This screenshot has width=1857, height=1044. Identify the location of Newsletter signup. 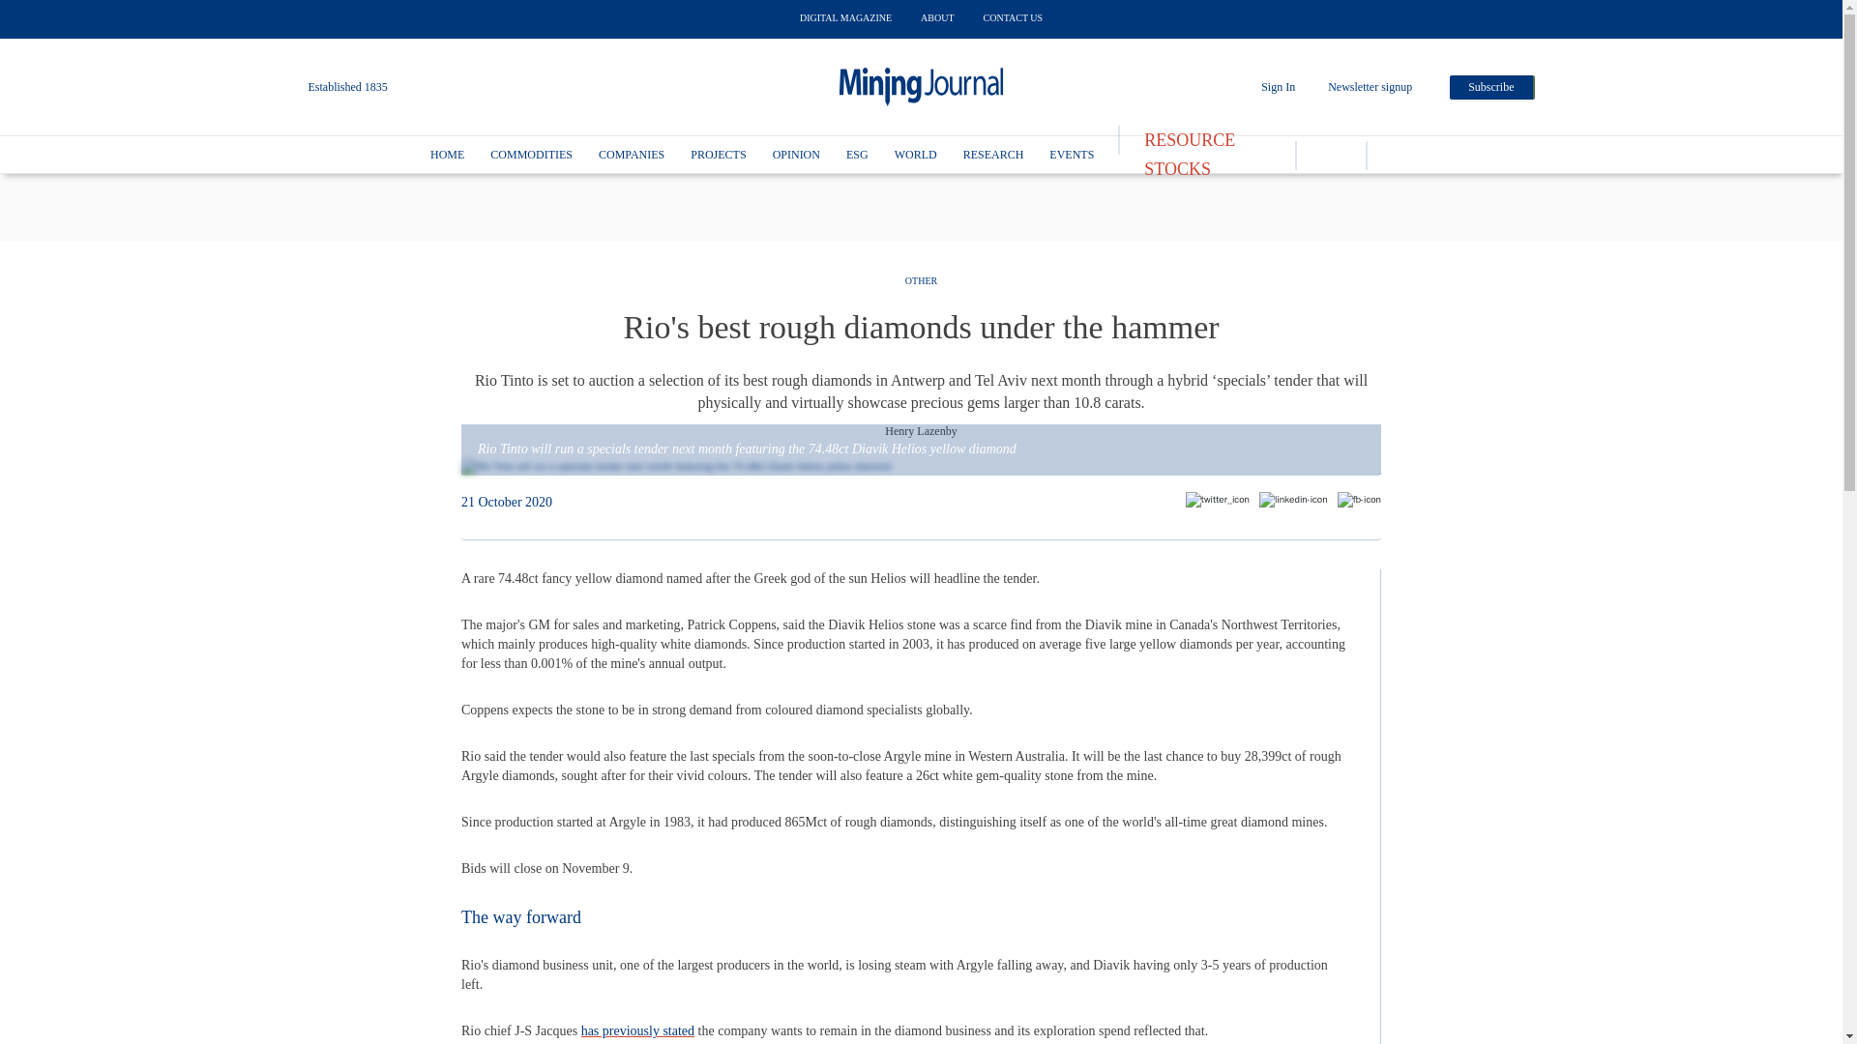
(1370, 87).